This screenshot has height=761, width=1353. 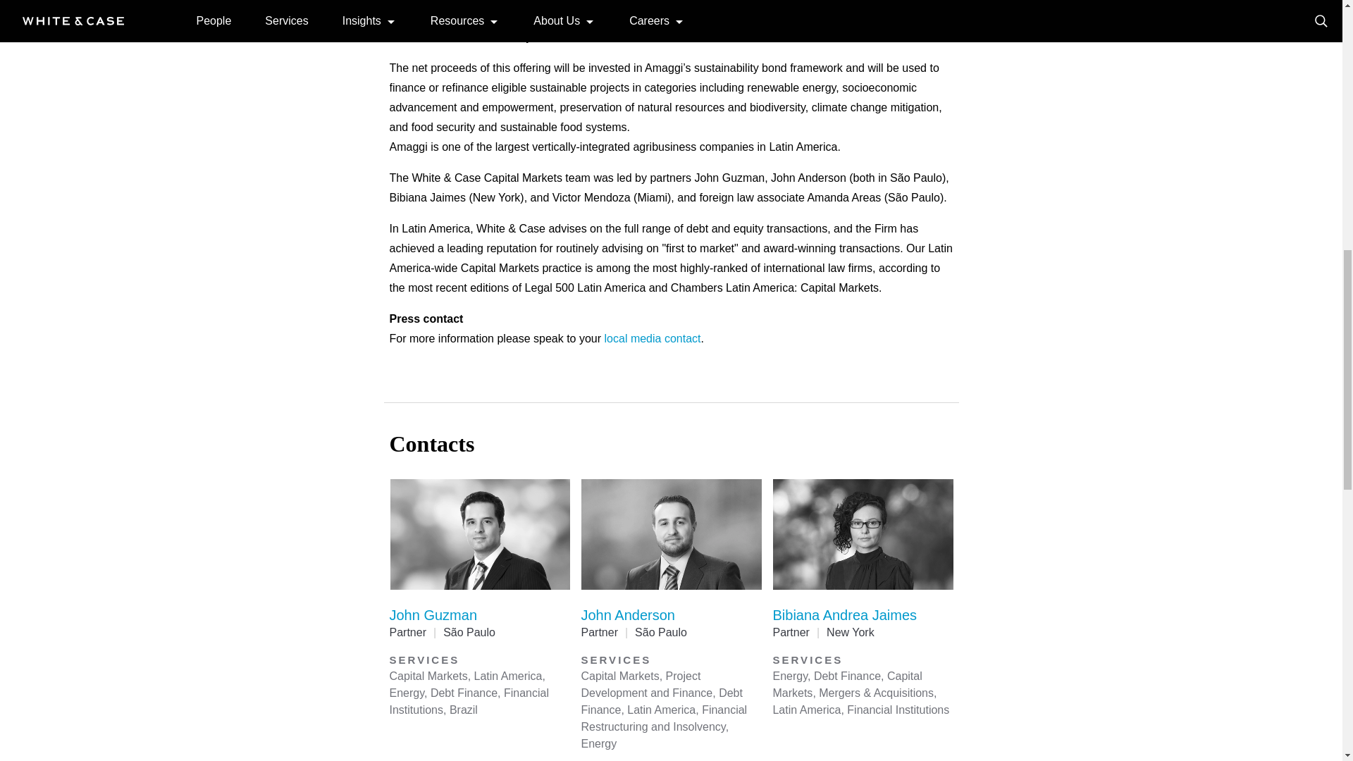 I want to click on John Guzman, so click(x=433, y=614).